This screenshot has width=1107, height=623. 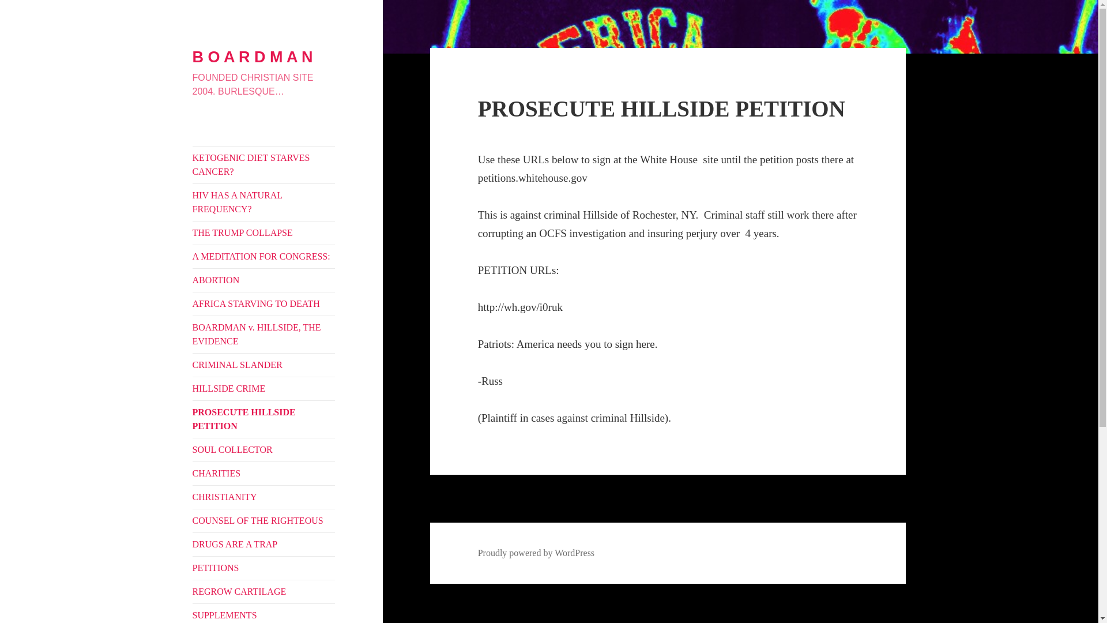 What do you see at coordinates (264, 303) in the screenshot?
I see `AFRICA STARVING TO DEATH` at bounding box center [264, 303].